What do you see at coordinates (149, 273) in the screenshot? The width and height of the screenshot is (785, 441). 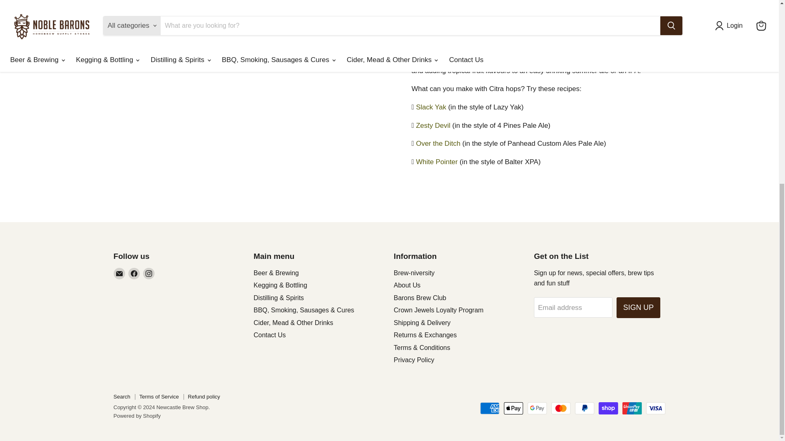 I see `Instagram` at bounding box center [149, 273].